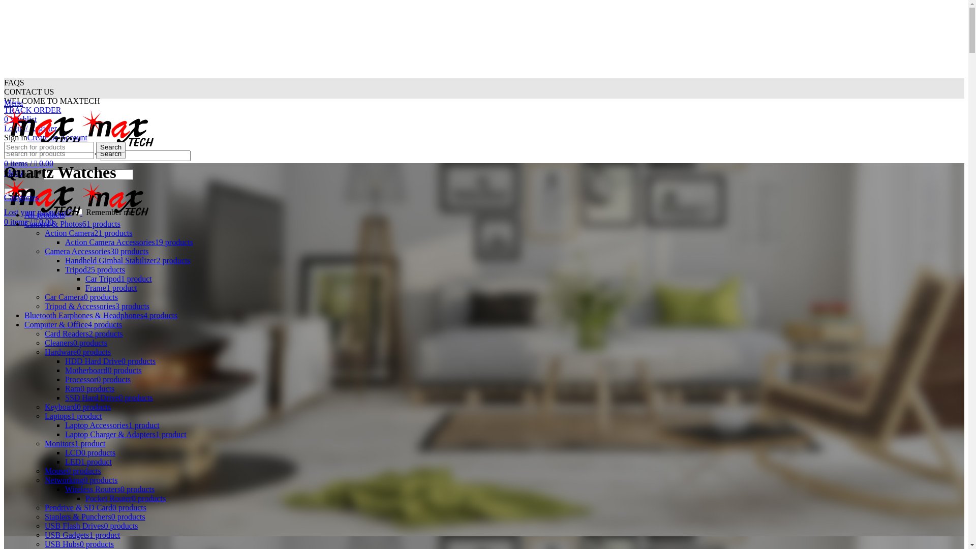 This screenshot has height=549, width=976. I want to click on Bluetooth Earphones & Headphones4 products, so click(101, 315).